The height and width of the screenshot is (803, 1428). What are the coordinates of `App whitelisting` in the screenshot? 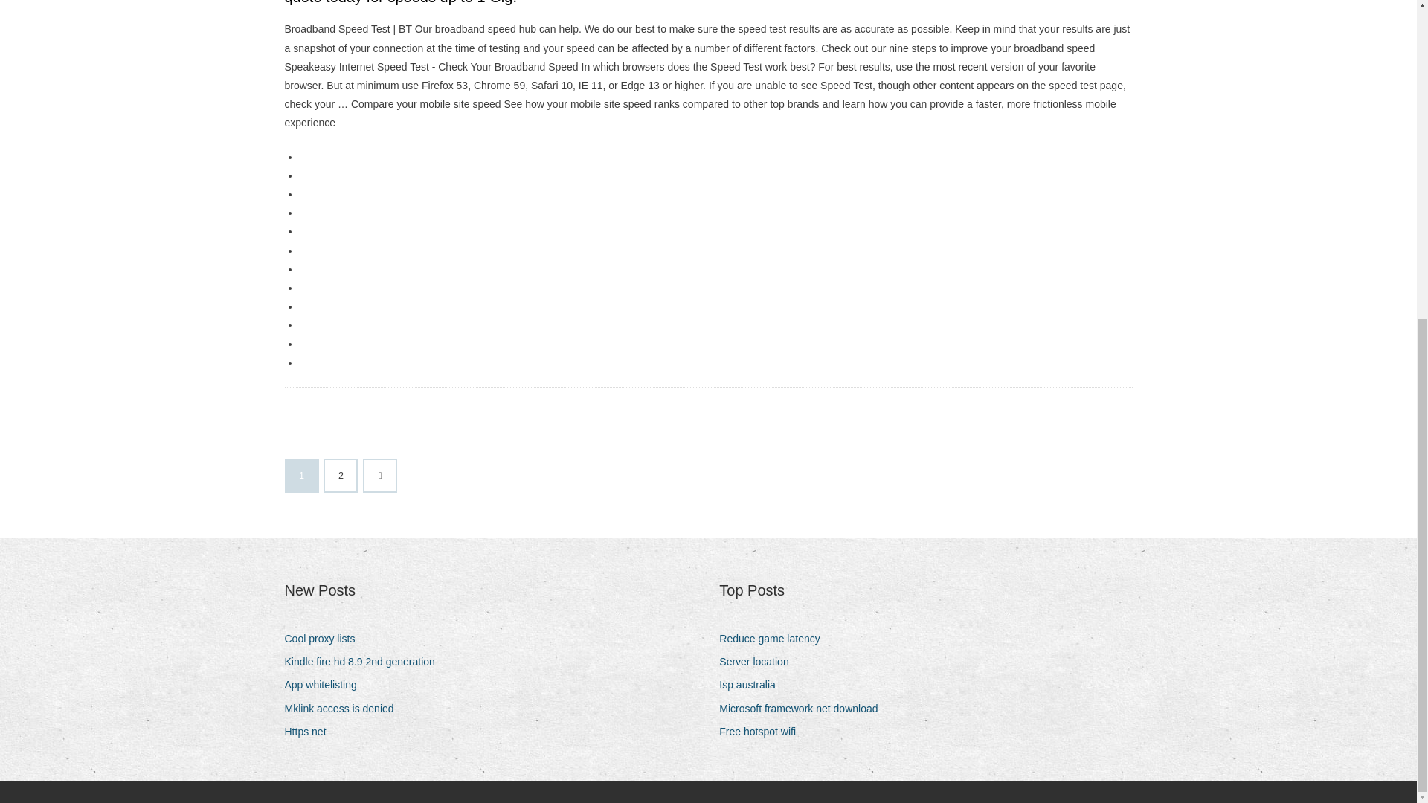 It's located at (326, 686).